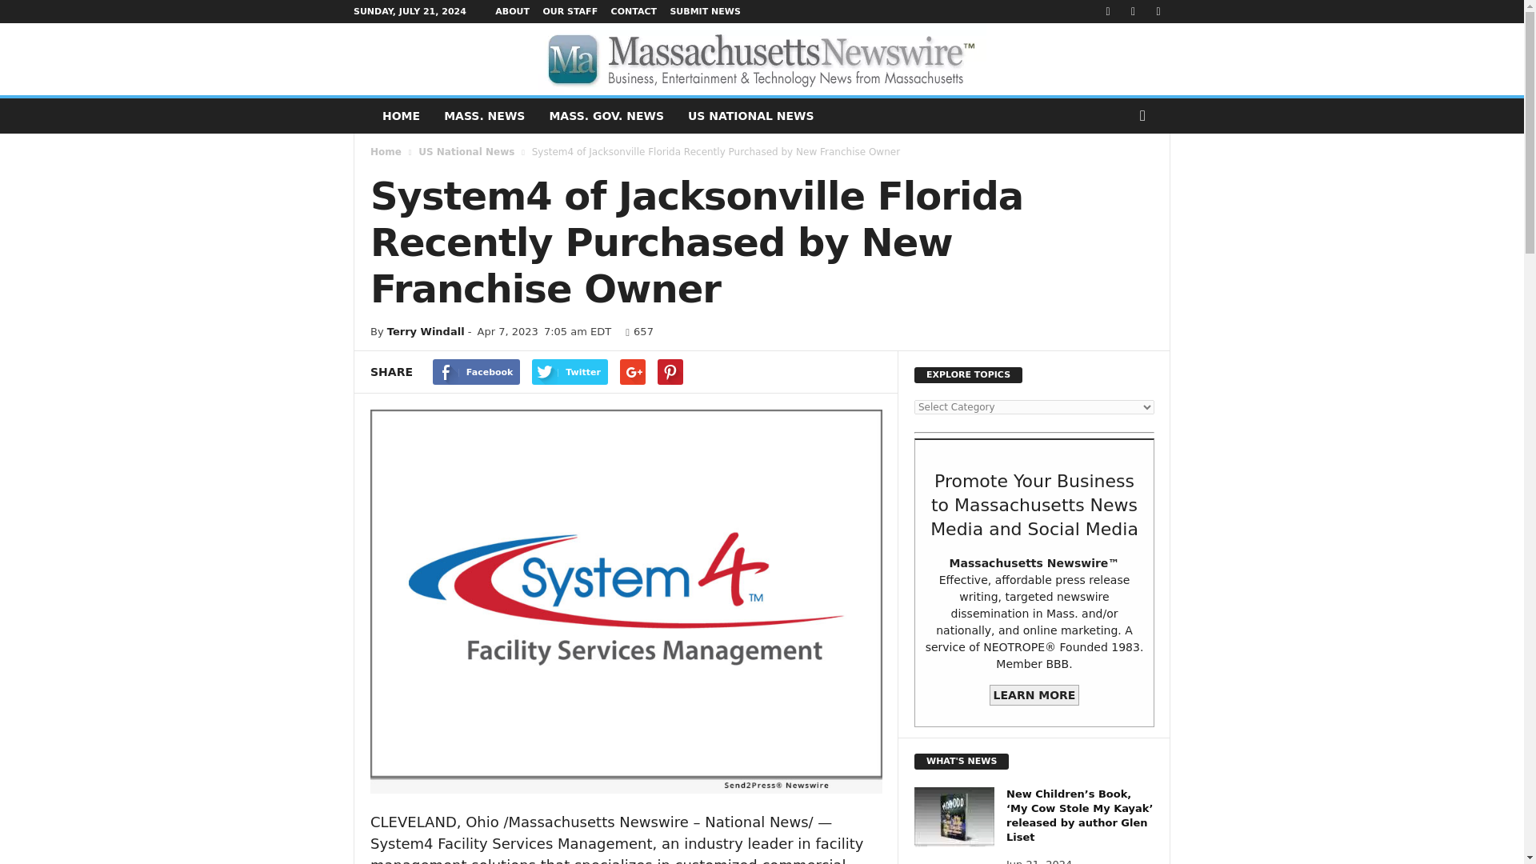  Describe the element at coordinates (606, 116) in the screenshot. I see `Mass. Government News` at that location.